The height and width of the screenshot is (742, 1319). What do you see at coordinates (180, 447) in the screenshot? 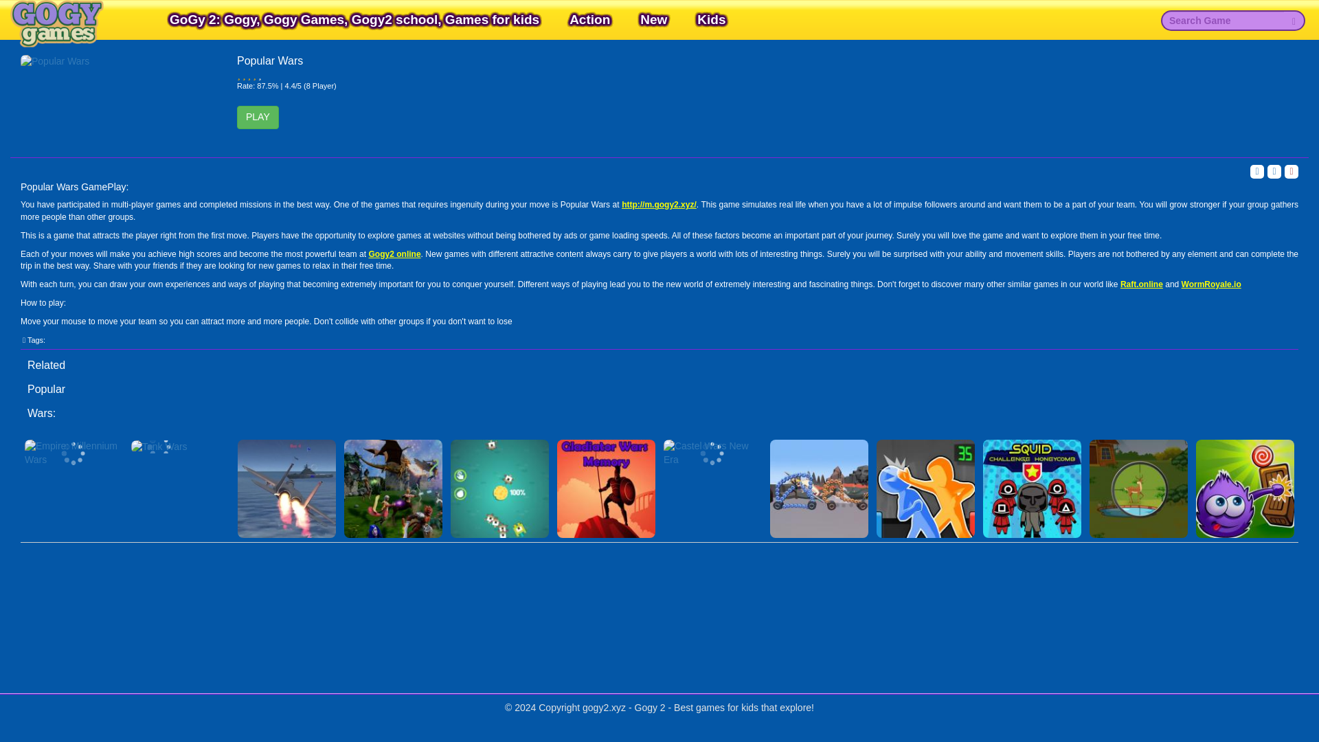
I see `Tank Wars` at bounding box center [180, 447].